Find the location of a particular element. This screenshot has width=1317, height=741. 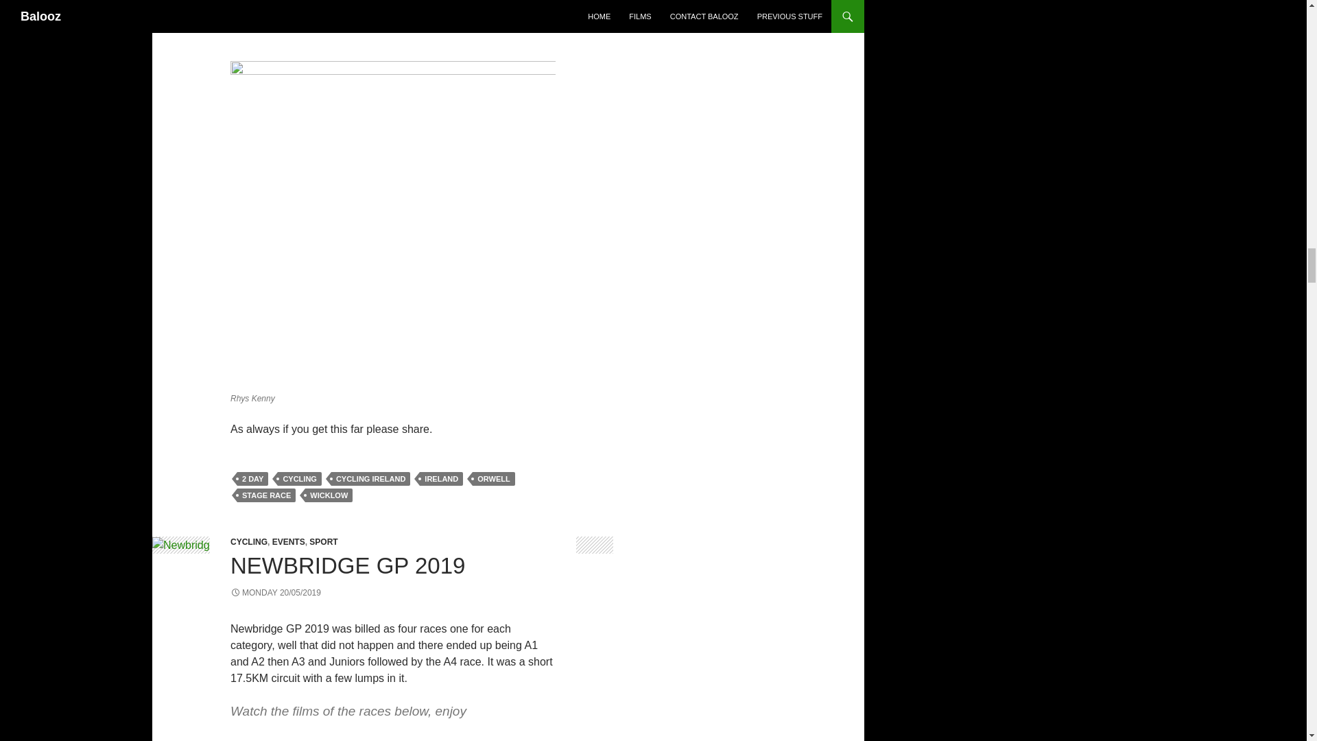

2 DAY is located at coordinates (252, 479).